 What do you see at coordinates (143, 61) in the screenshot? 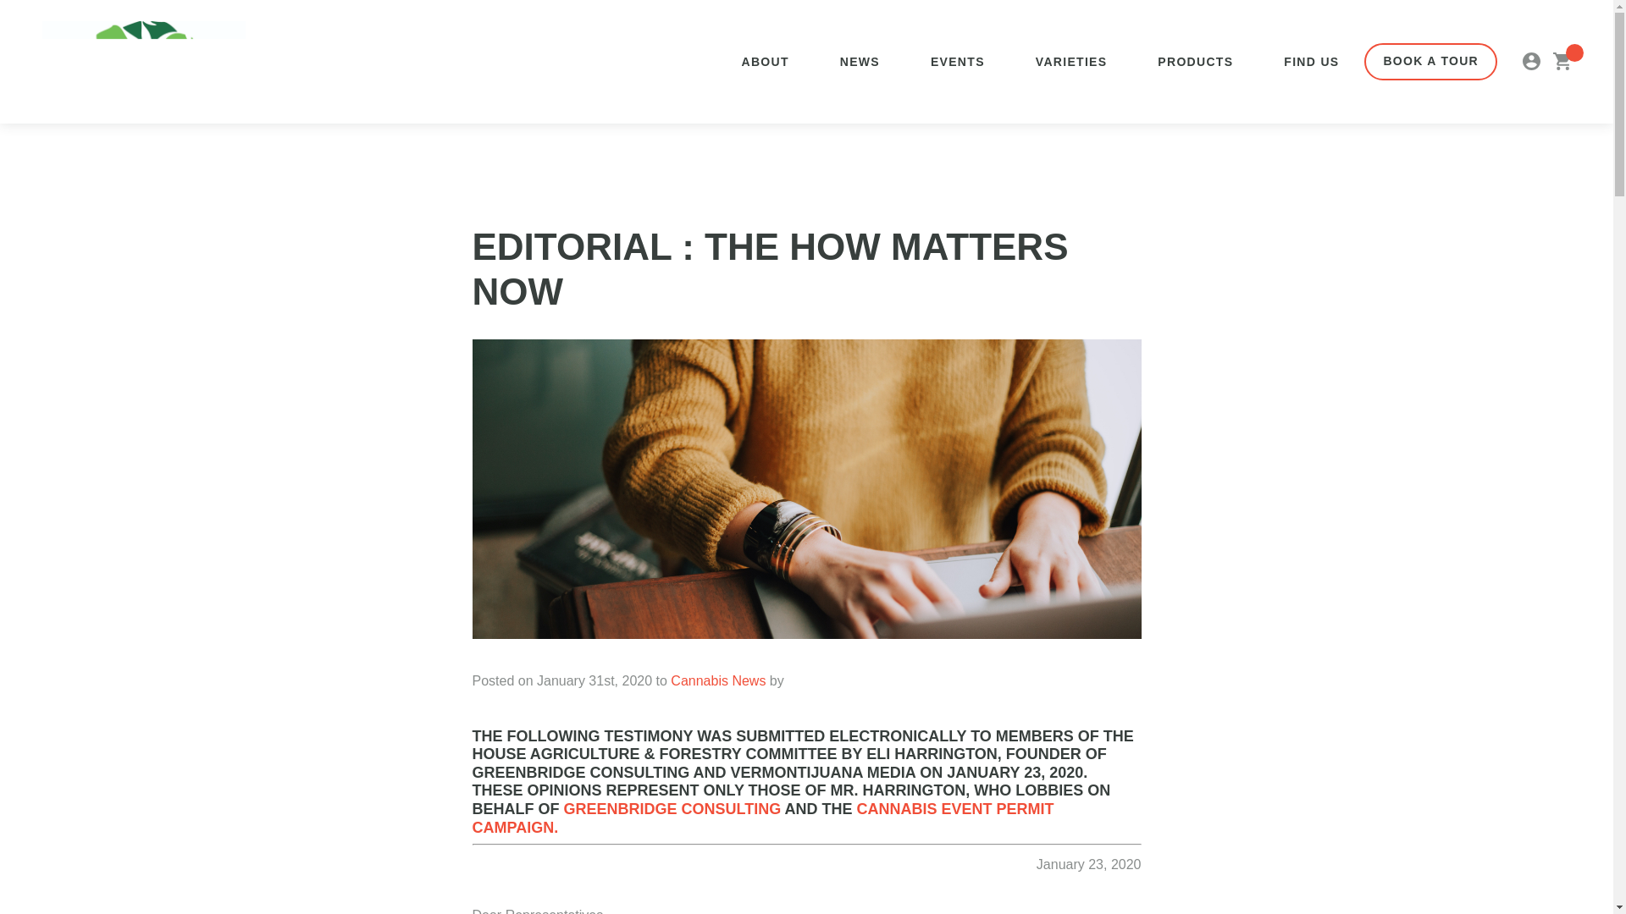
I see `home` at bounding box center [143, 61].